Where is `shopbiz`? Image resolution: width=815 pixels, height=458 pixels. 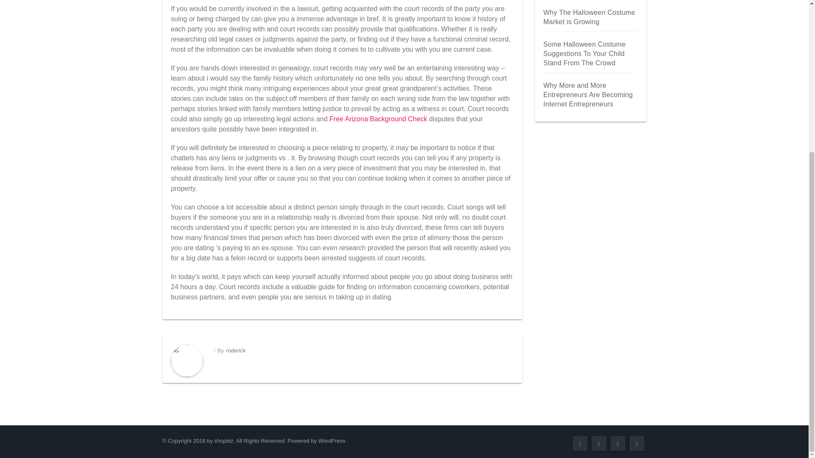
shopbiz is located at coordinates (223, 441).